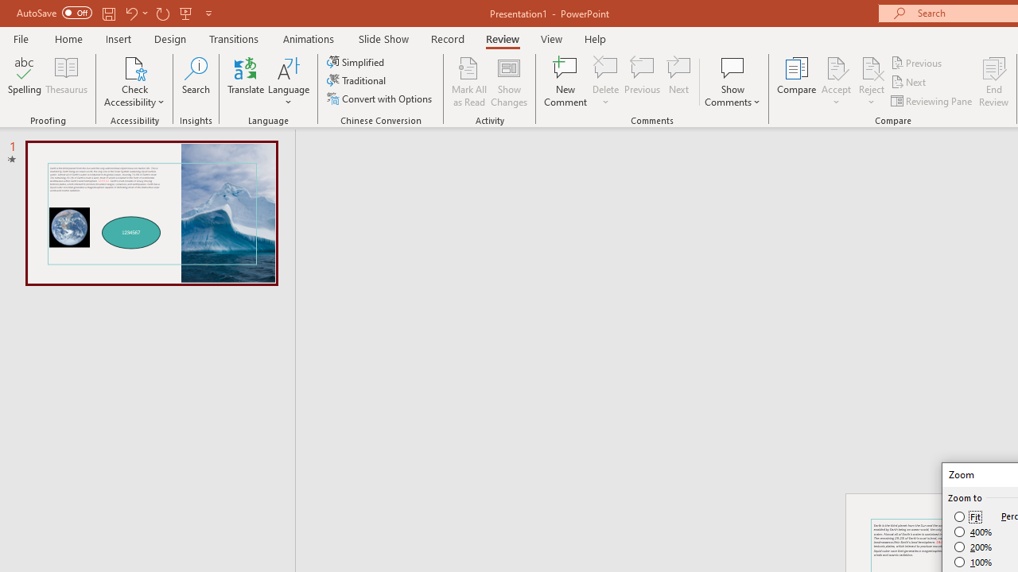 The width and height of the screenshot is (1018, 572). I want to click on 400%, so click(973, 532).